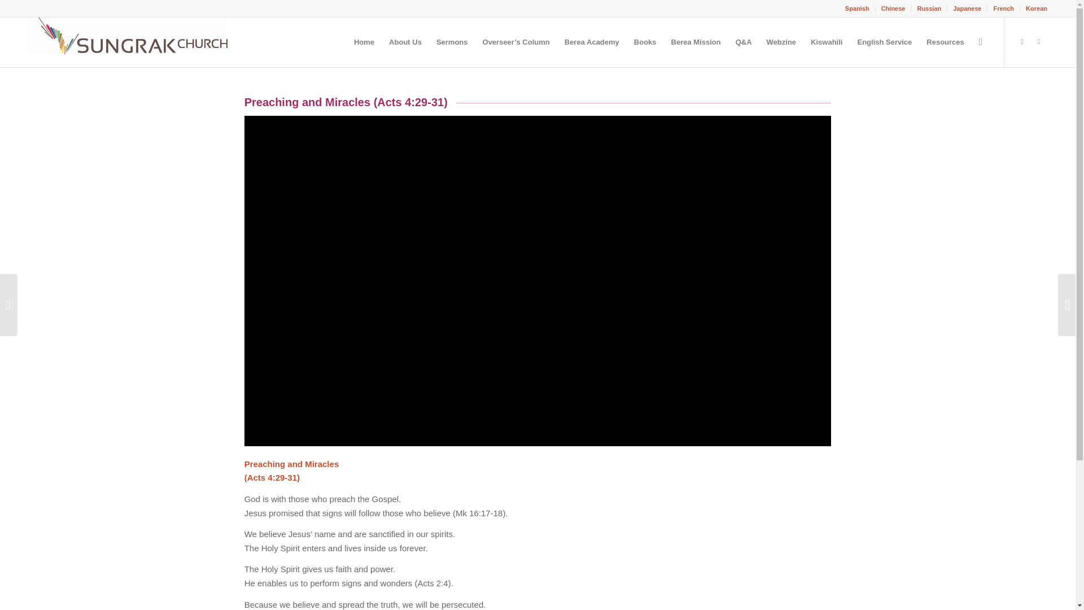 This screenshot has height=610, width=1084. I want to click on Sermons, so click(452, 42).